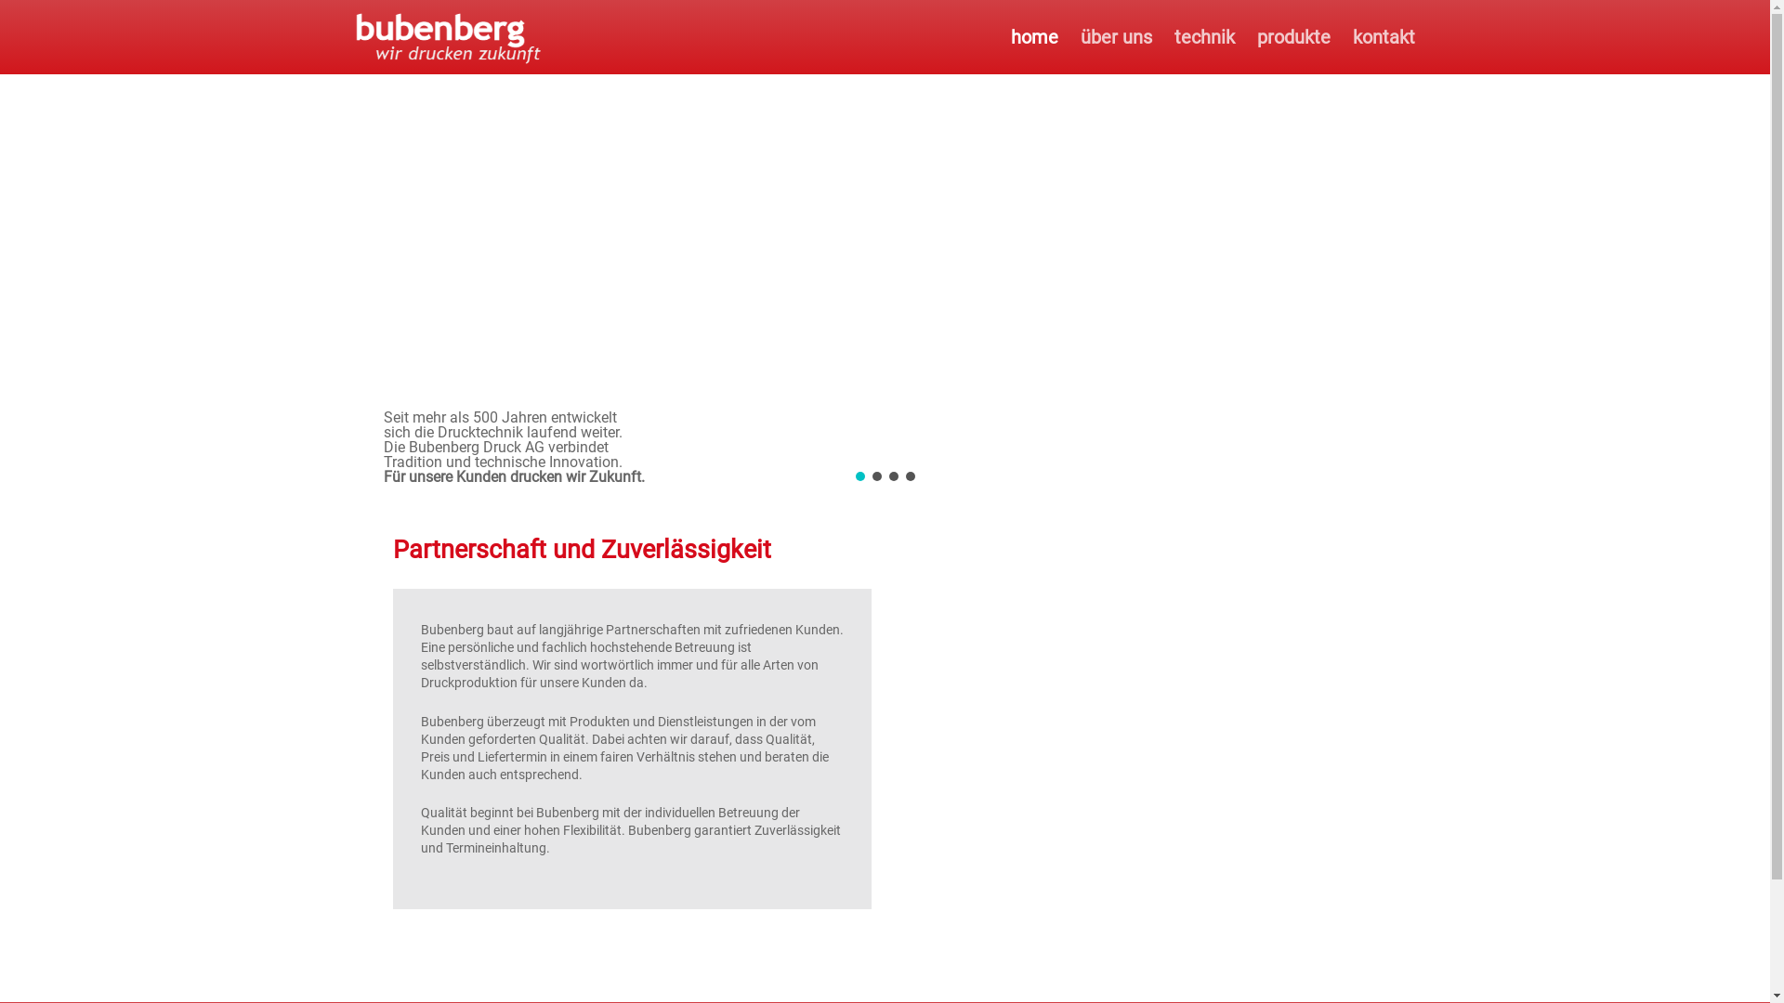 This screenshot has height=1003, width=1784. Describe the element at coordinates (448, 37) in the screenshot. I see `Bubenberg Druck` at that location.